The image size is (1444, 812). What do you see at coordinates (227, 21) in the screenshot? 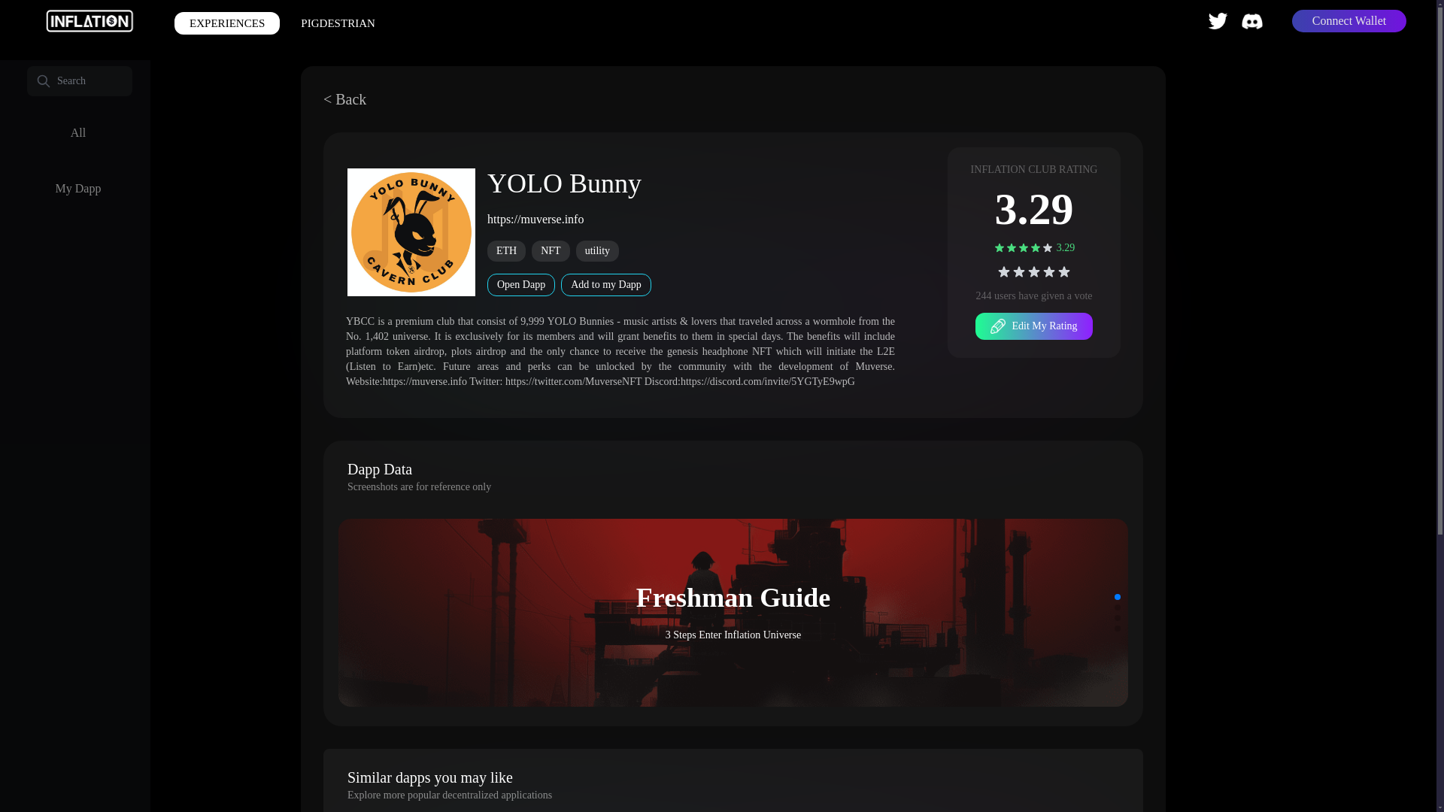
I see `EXPERIENCES` at bounding box center [227, 21].